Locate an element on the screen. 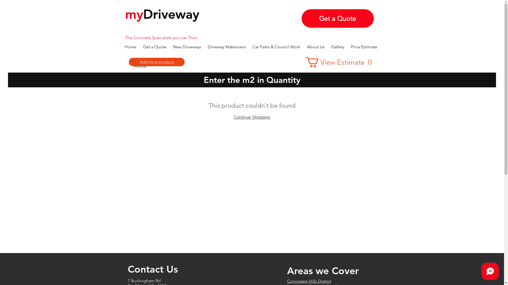  Concreters Hills District is located at coordinates (309, 281).